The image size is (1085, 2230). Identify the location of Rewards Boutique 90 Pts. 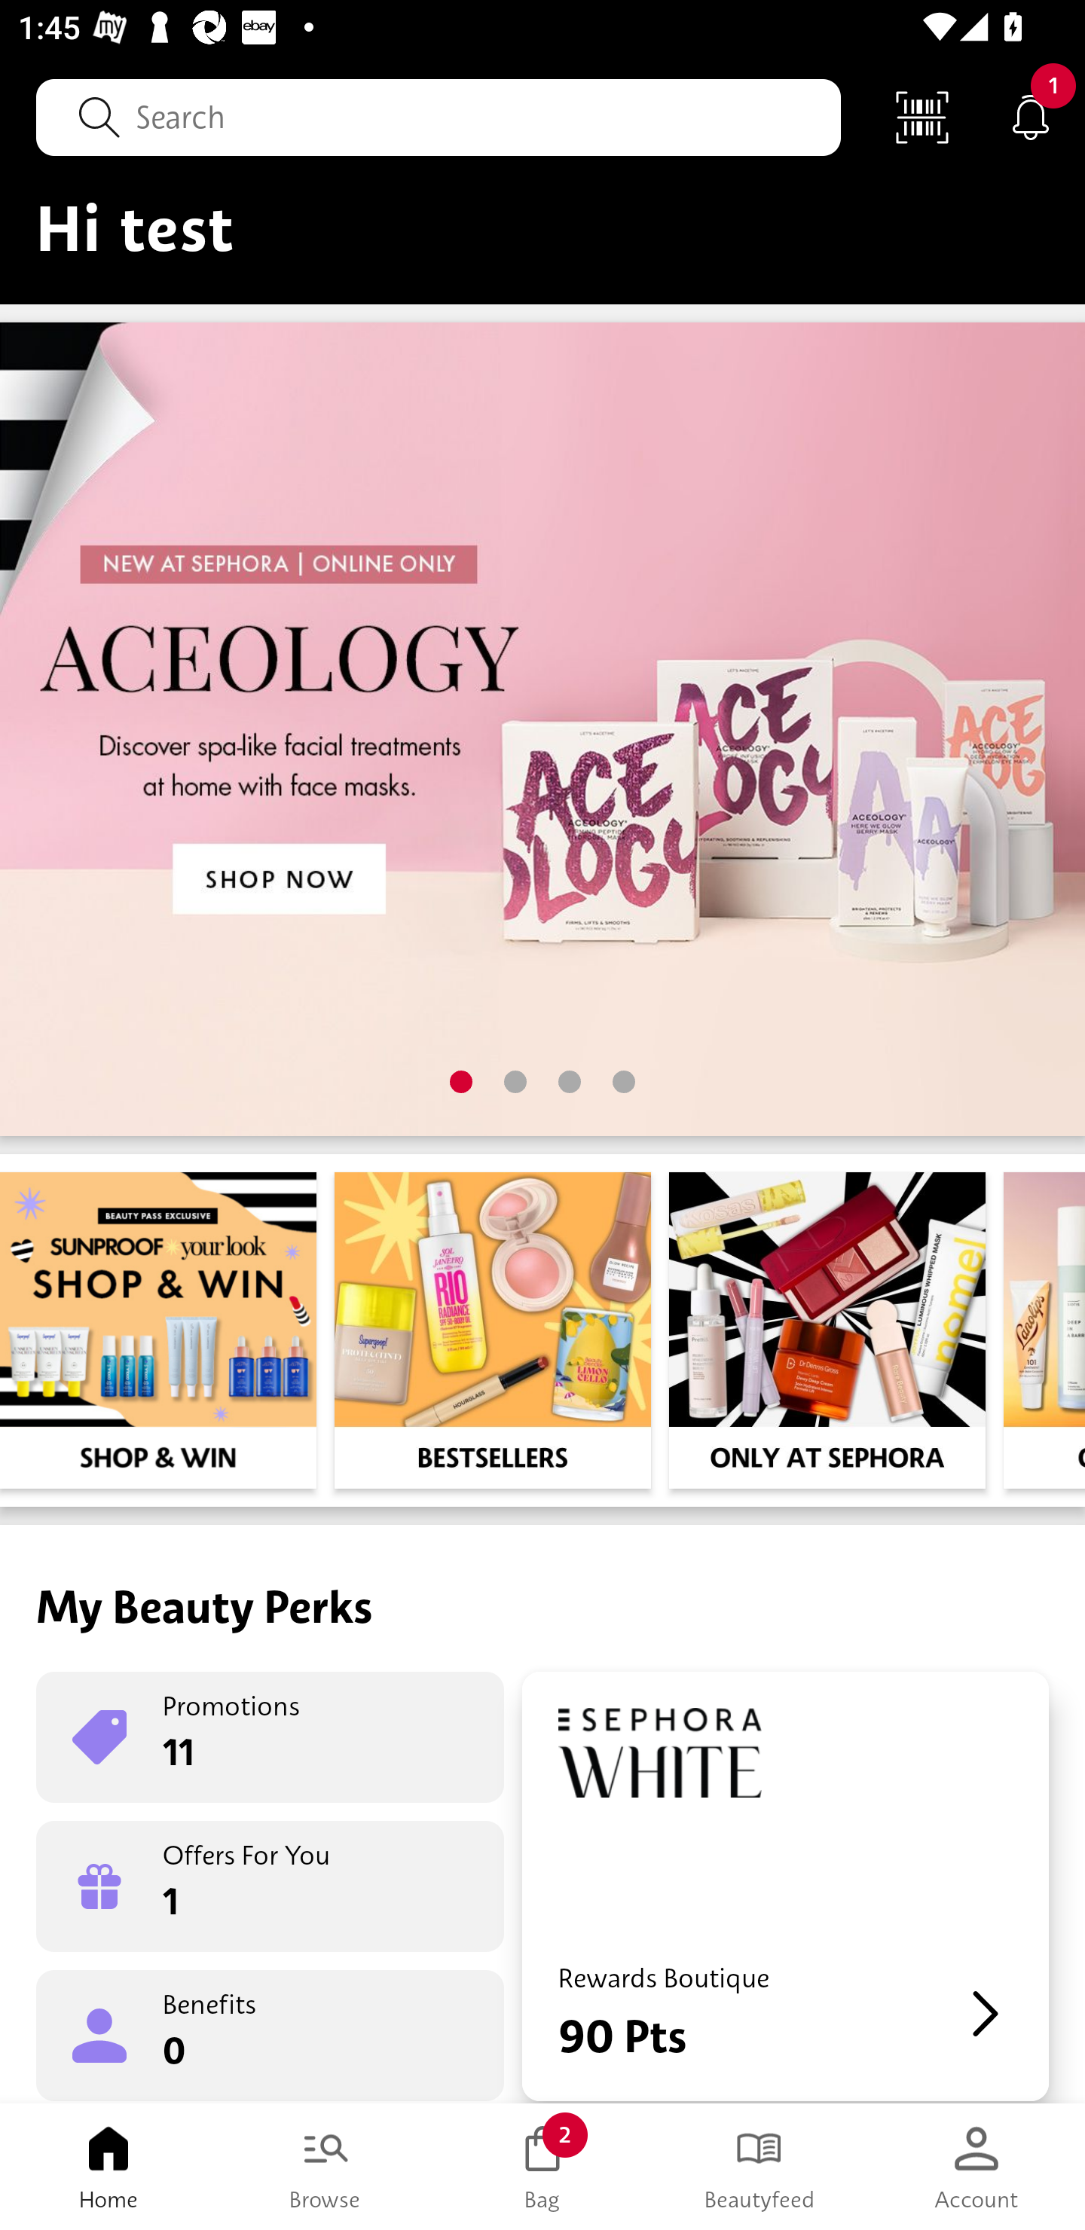
(785, 1886).